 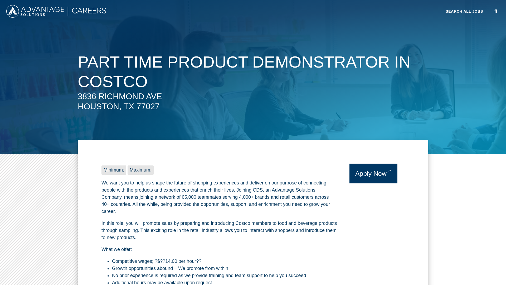 What do you see at coordinates (374, 173) in the screenshot?
I see `Apply Now` at bounding box center [374, 173].